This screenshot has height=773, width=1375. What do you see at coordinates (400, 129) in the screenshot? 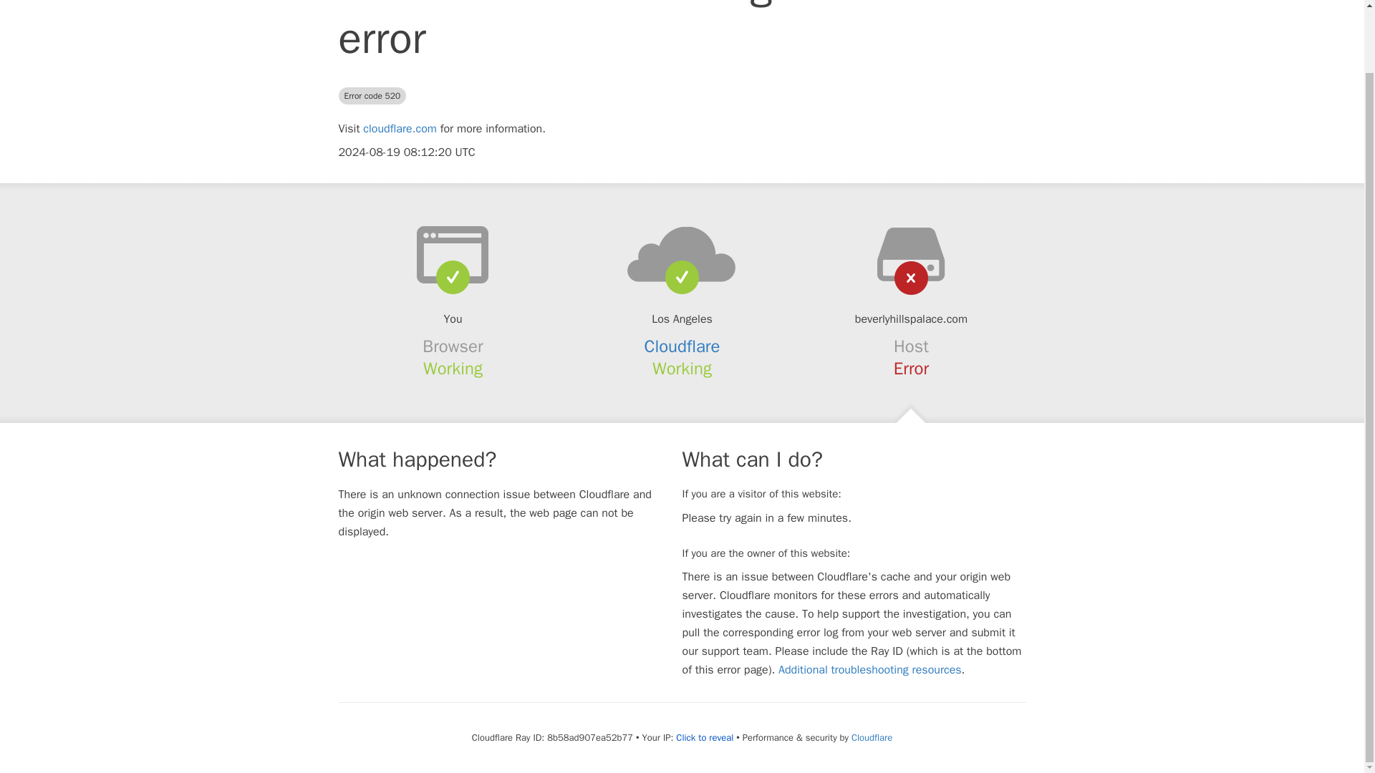
I see `cloudflare.com` at bounding box center [400, 129].